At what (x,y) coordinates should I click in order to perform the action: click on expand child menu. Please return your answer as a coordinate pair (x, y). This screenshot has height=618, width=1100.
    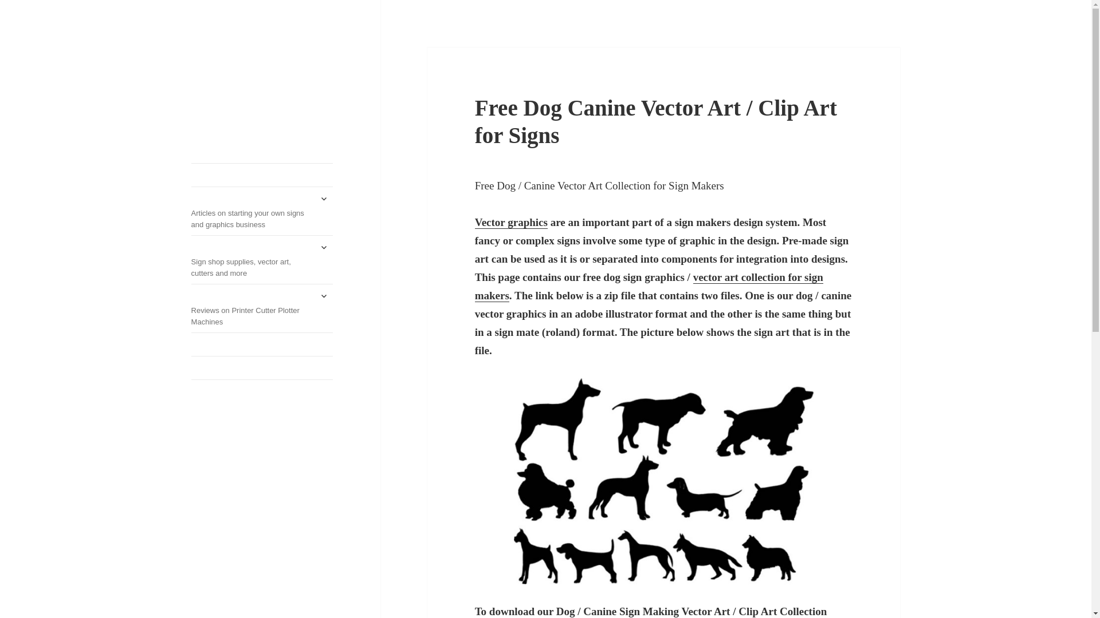
    Looking at the image, I should click on (324, 296).